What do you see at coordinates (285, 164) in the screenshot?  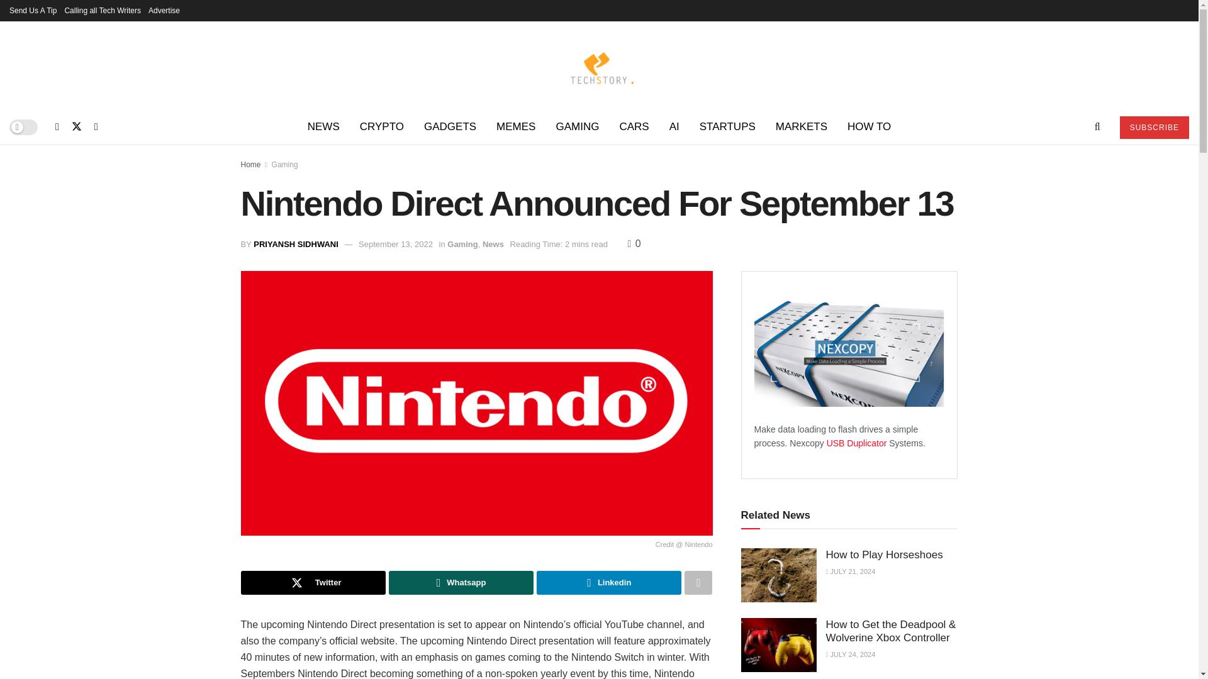 I see `Gaming` at bounding box center [285, 164].